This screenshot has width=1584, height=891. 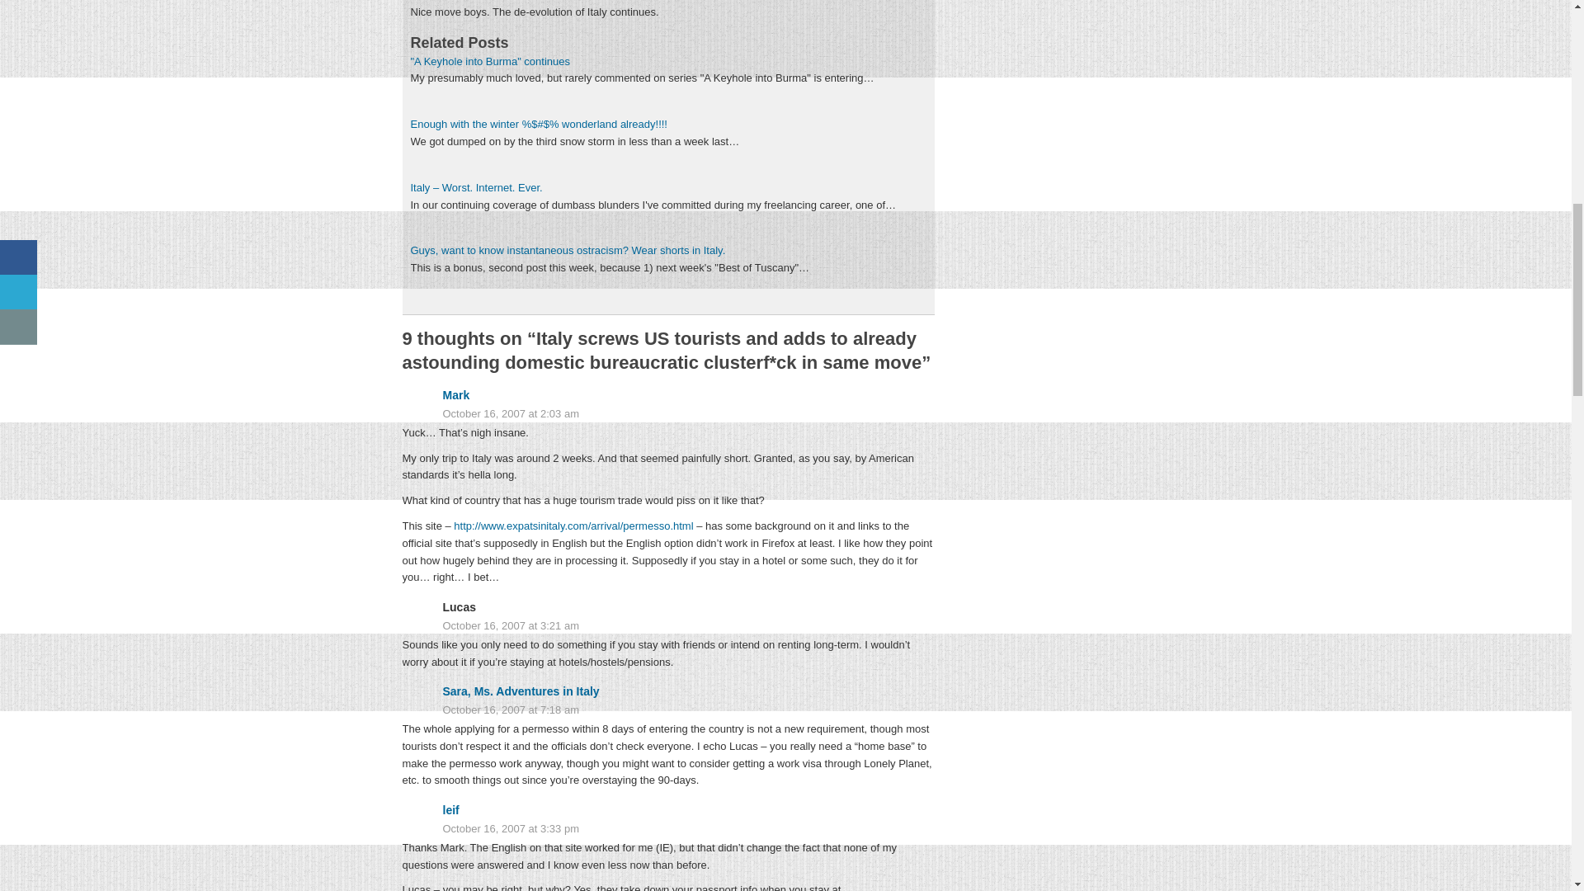 What do you see at coordinates (668, 710) in the screenshot?
I see `October 16, 2007 at 7:18 am` at bounding box center [668, 710].